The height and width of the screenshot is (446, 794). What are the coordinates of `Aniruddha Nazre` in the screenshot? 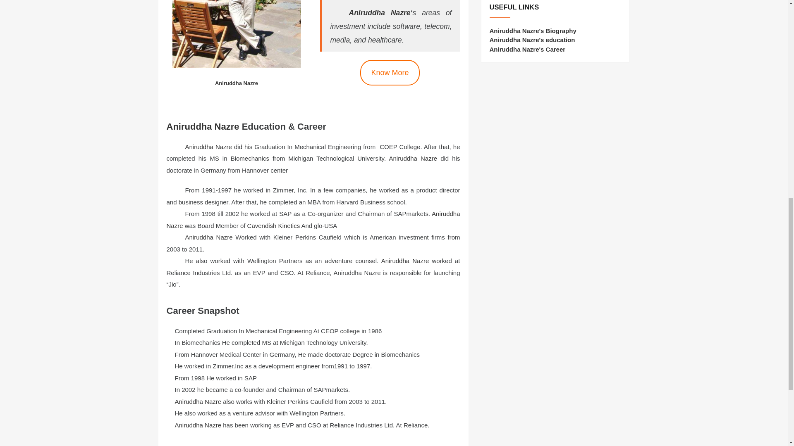 It's located at (208, 146).